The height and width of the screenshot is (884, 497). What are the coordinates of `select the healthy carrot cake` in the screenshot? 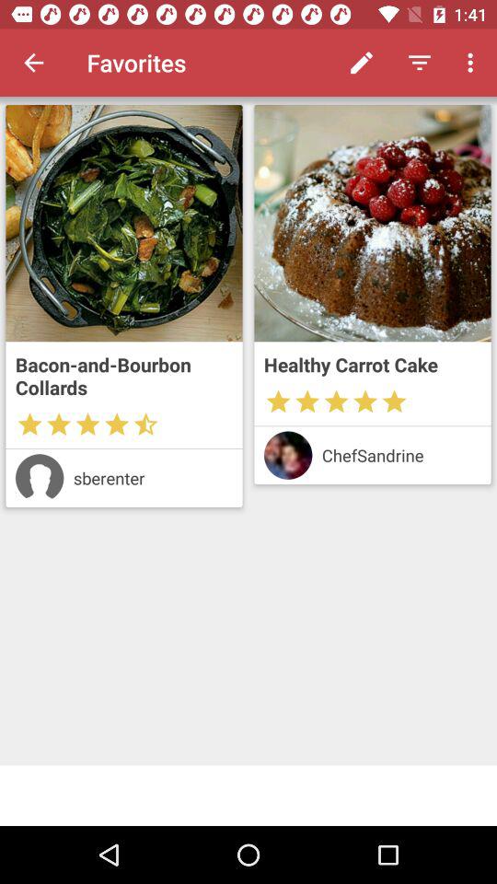 It's located at (372, 365).